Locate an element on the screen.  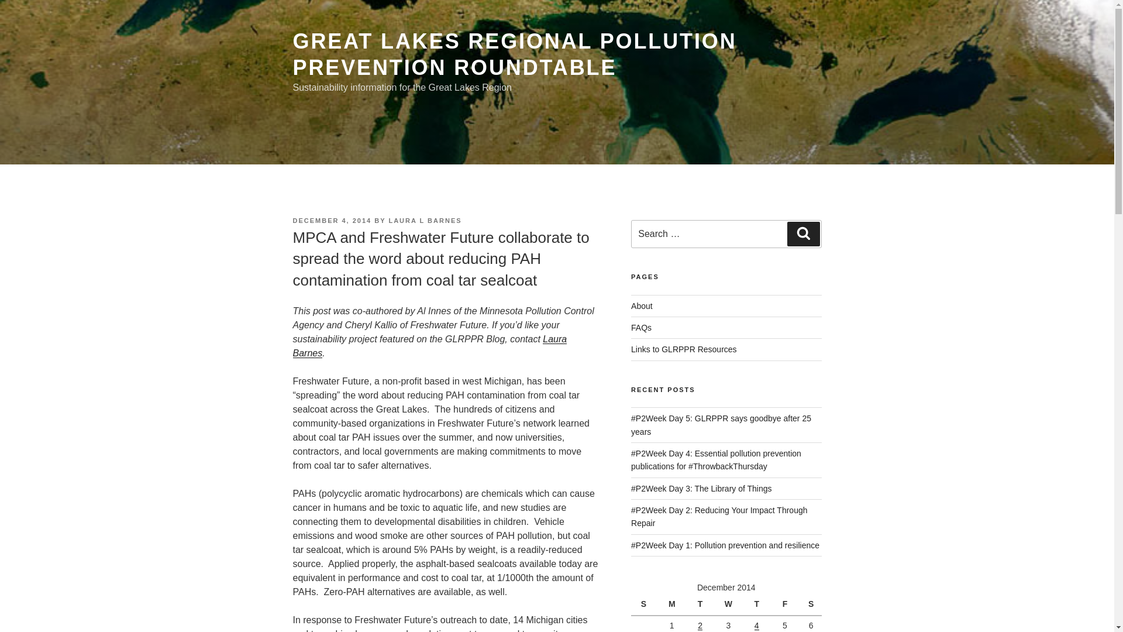
Monday is located at coordinates (673, 605).